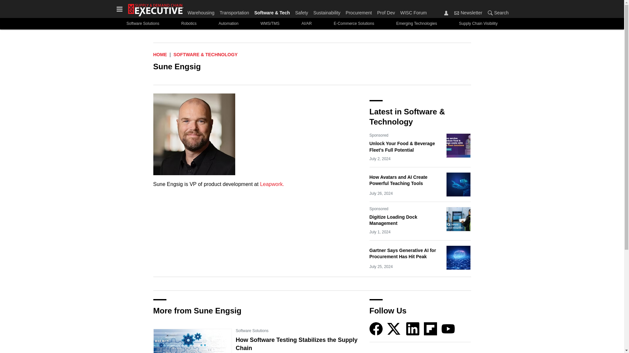  I want to click on Twitter X icon, so click(394, 329).